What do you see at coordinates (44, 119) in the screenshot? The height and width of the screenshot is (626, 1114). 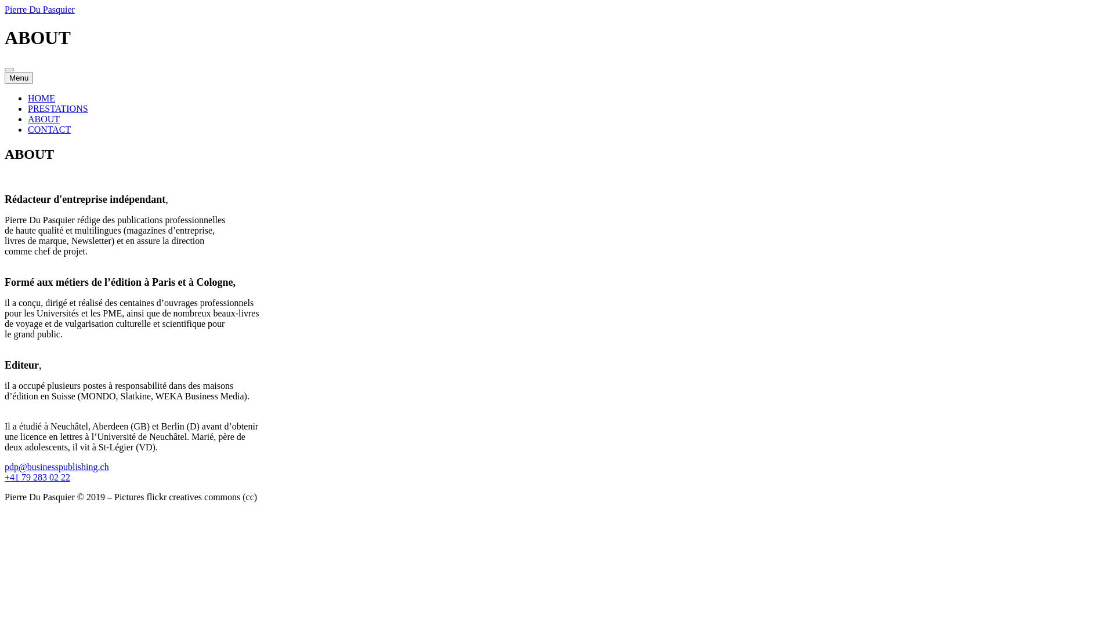 I see `ABOUT` at bounding box center [44, 119].